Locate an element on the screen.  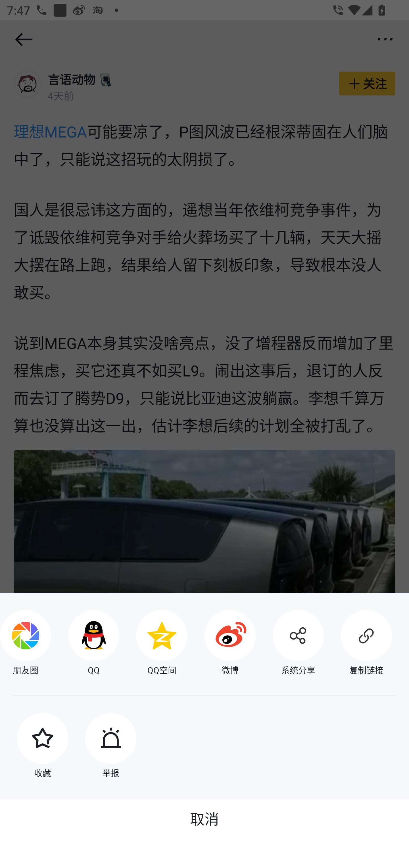
QQ空间 is located at coordinates (153, 644).